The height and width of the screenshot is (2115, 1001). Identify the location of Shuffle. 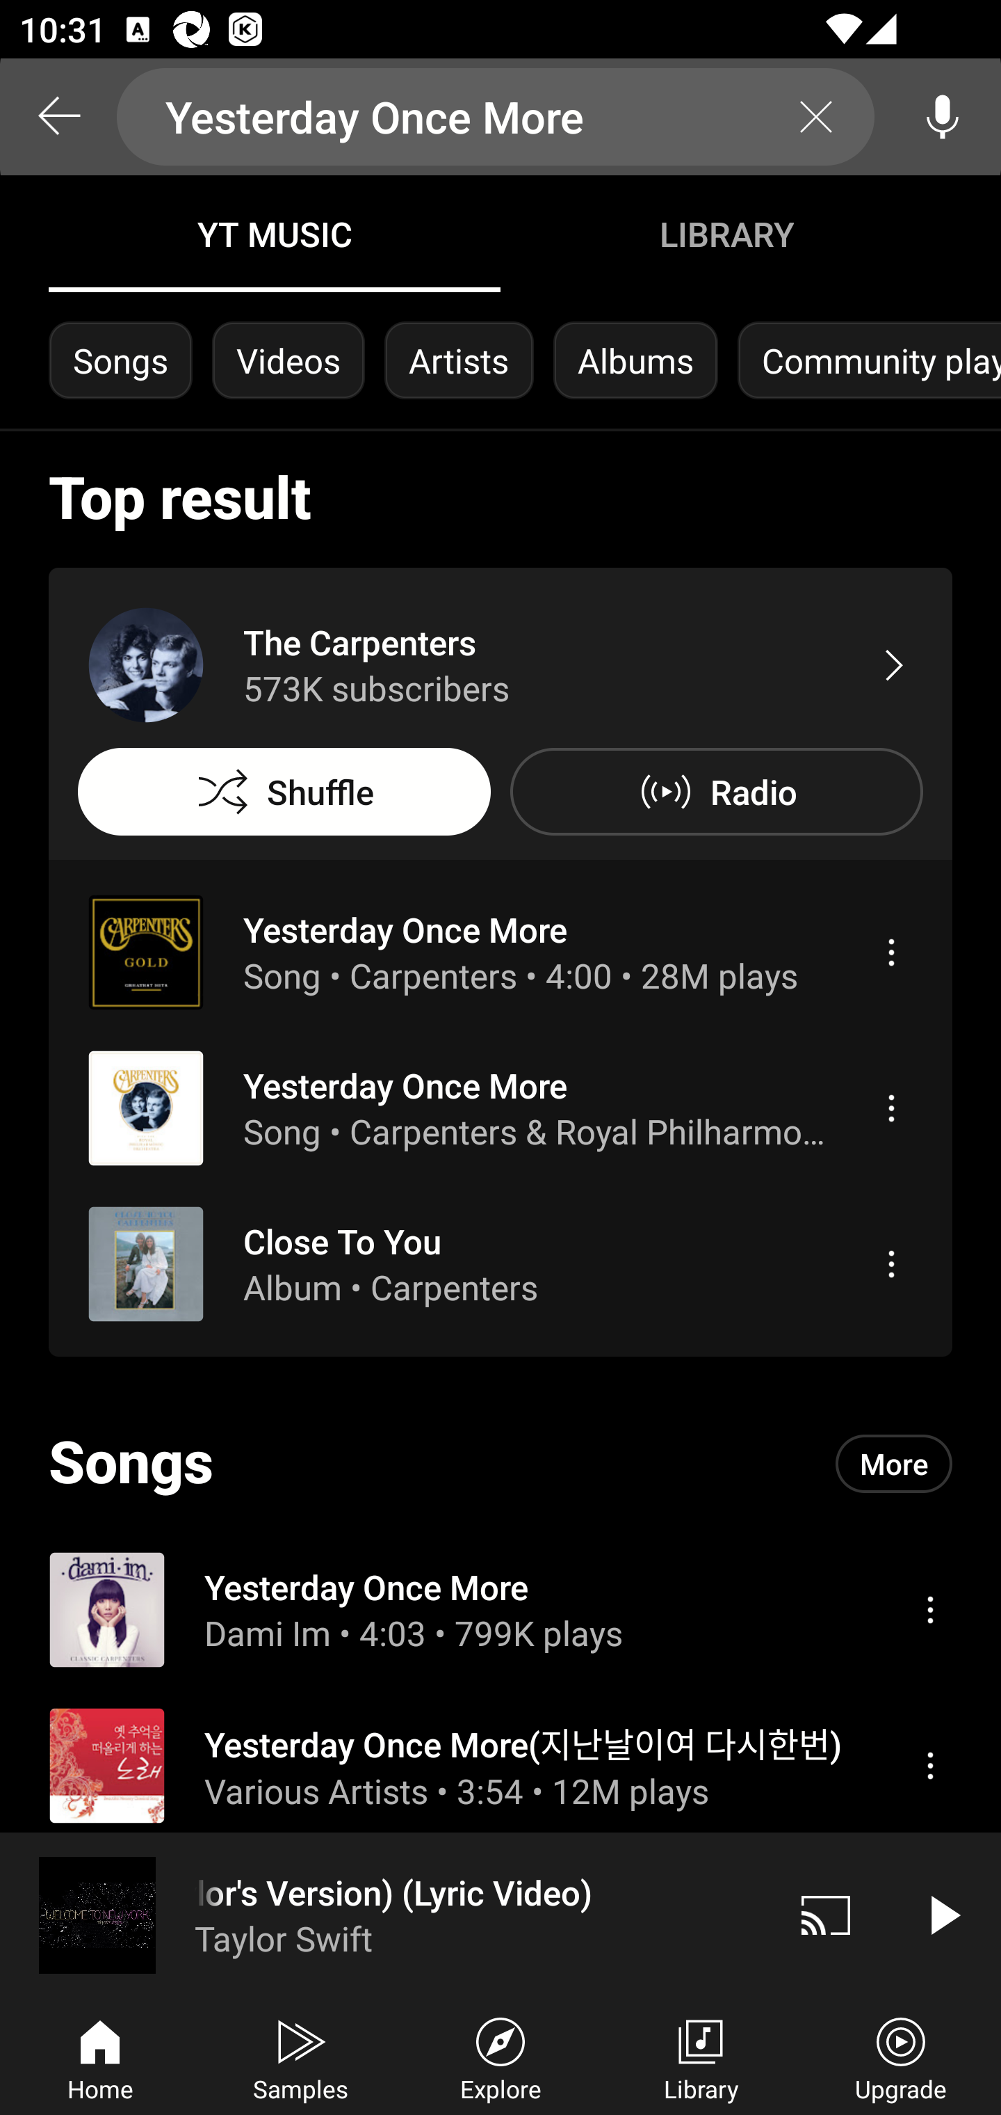
(284, 792).